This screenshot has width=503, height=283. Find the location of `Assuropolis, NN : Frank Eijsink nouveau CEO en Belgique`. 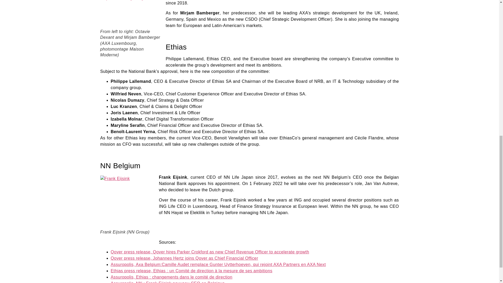

Assuropolis, NN : Frank Eijsink nouveau CEO en Belgique is located at coordinates (168, 282).